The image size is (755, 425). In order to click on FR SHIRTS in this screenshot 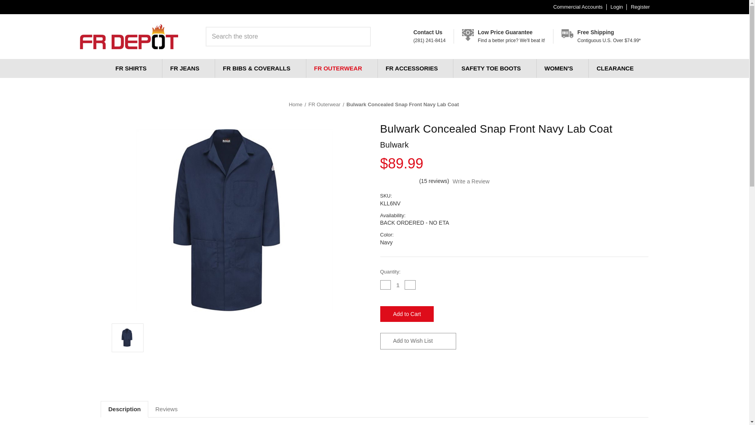, I will do `click(578, 7)`.